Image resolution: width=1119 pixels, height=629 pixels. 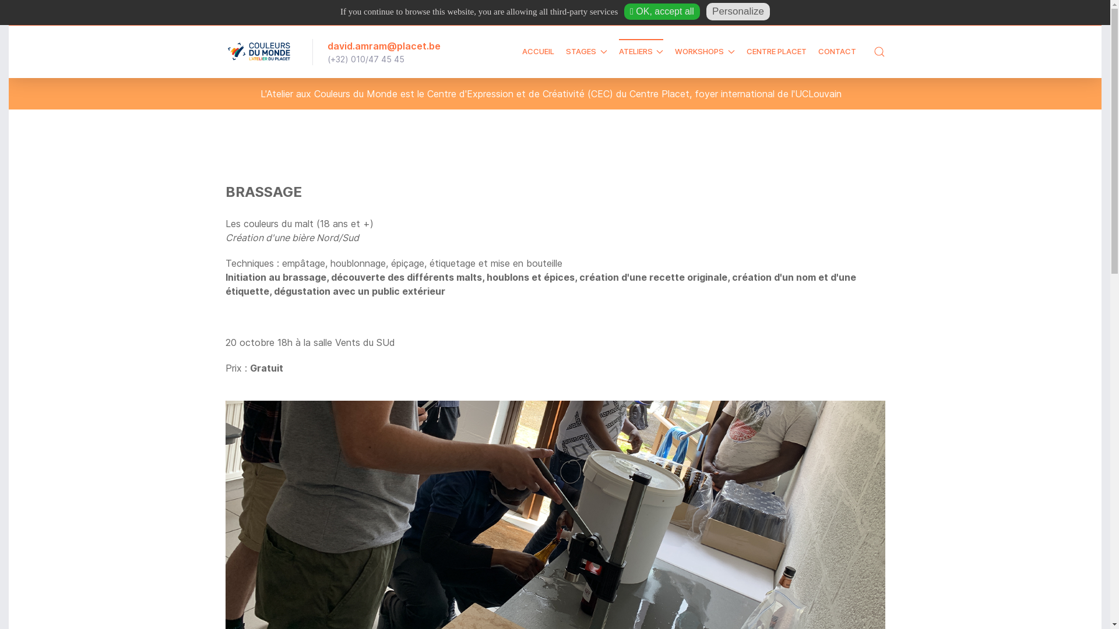 I want to click on STAGES, so click(x=586, y=52).